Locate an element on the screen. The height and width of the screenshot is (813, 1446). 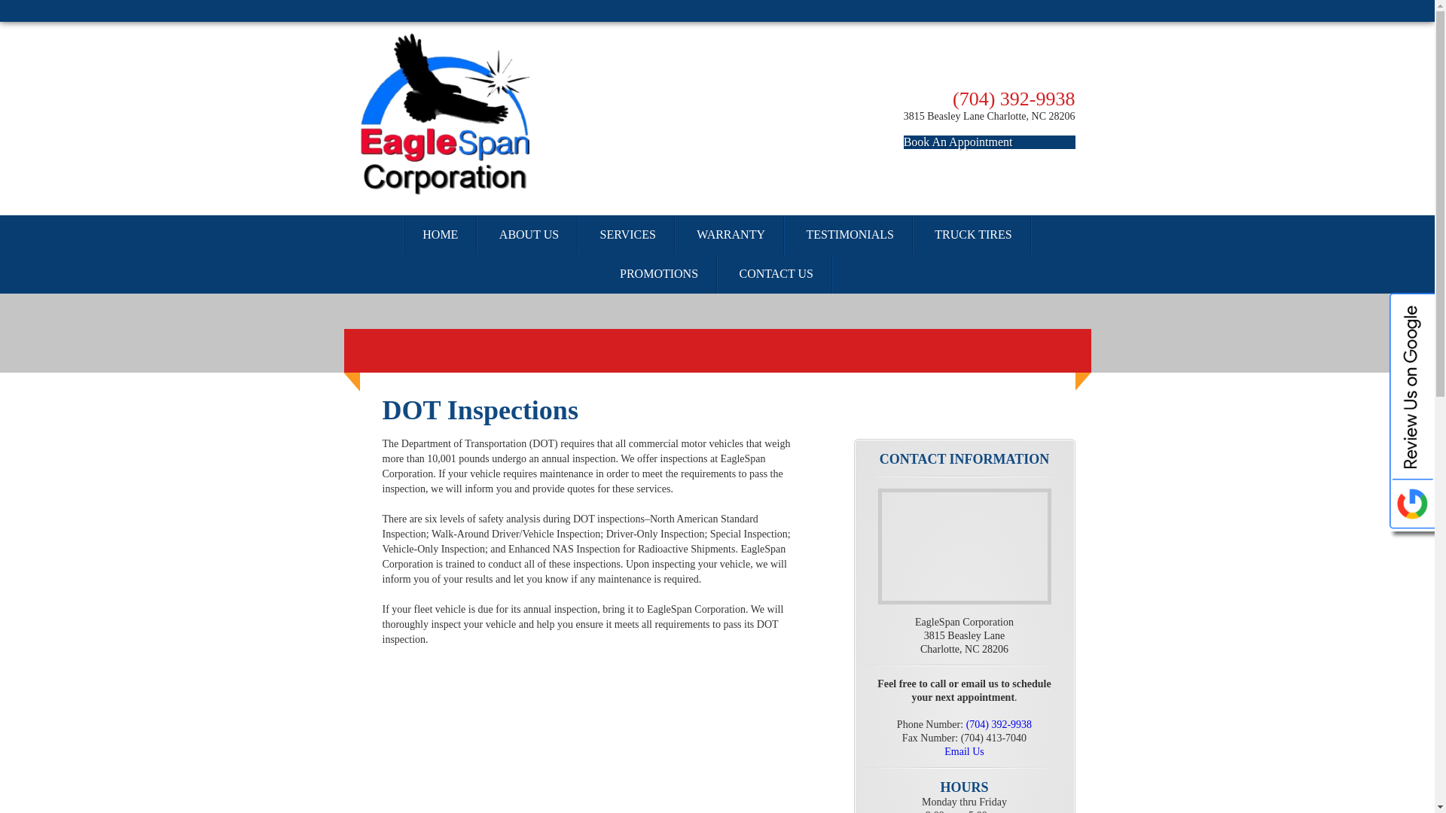
ABOUT US is located at coordinates (529, 235).